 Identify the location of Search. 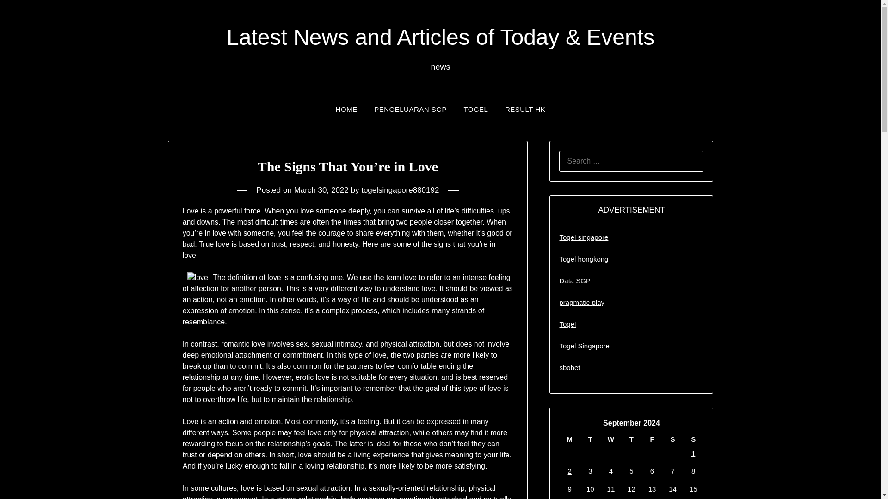
(23, 13).